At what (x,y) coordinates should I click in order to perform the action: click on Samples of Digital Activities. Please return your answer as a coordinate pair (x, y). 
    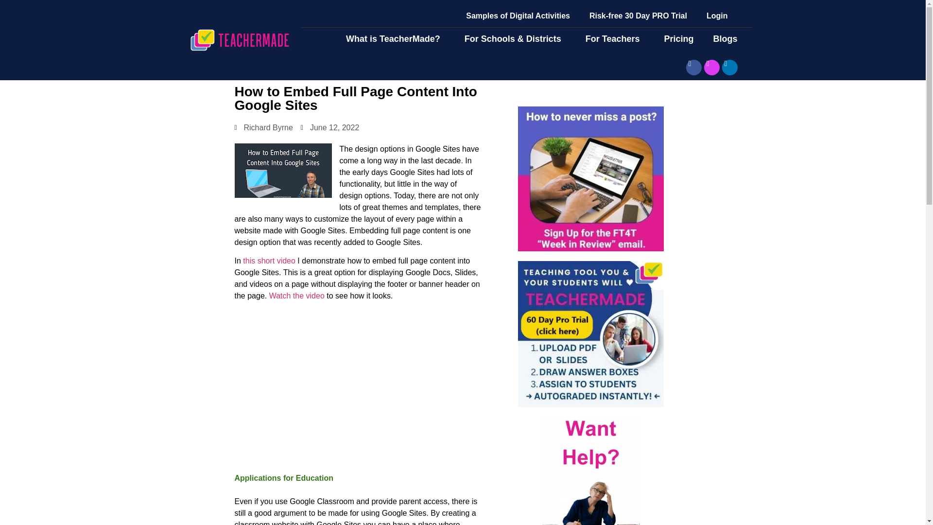
    Looking at the image, I should click on (518, 16).